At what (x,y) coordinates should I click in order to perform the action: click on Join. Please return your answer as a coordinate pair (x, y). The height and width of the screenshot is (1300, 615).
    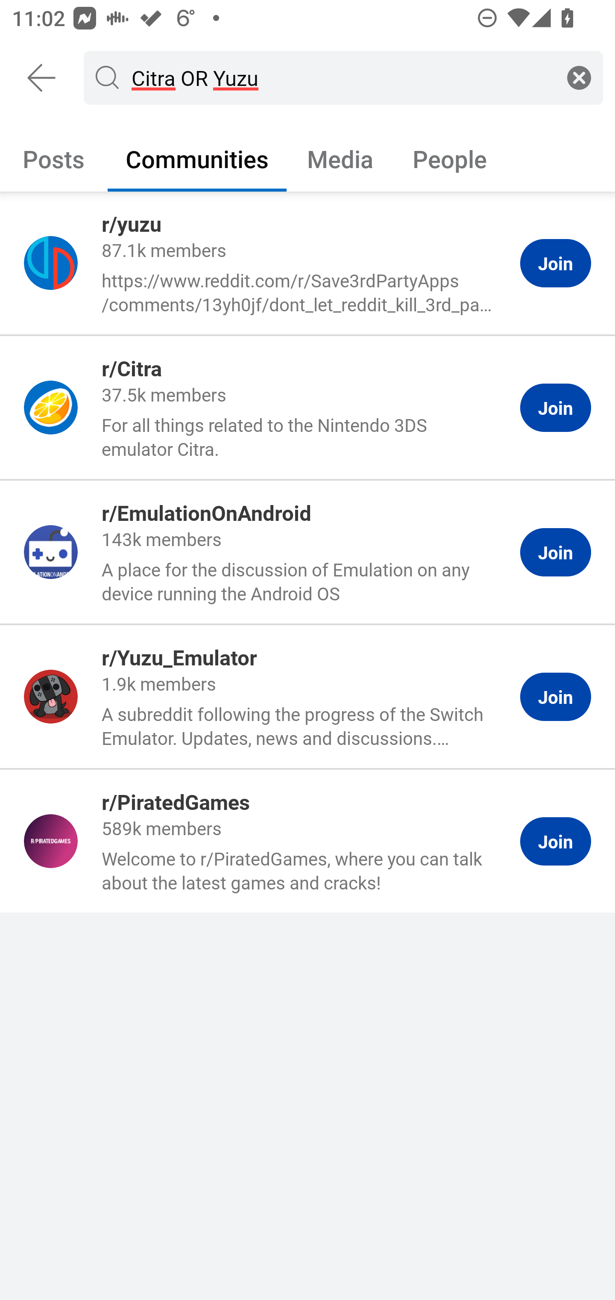
    Looking at the image, I should click on (555, 842).